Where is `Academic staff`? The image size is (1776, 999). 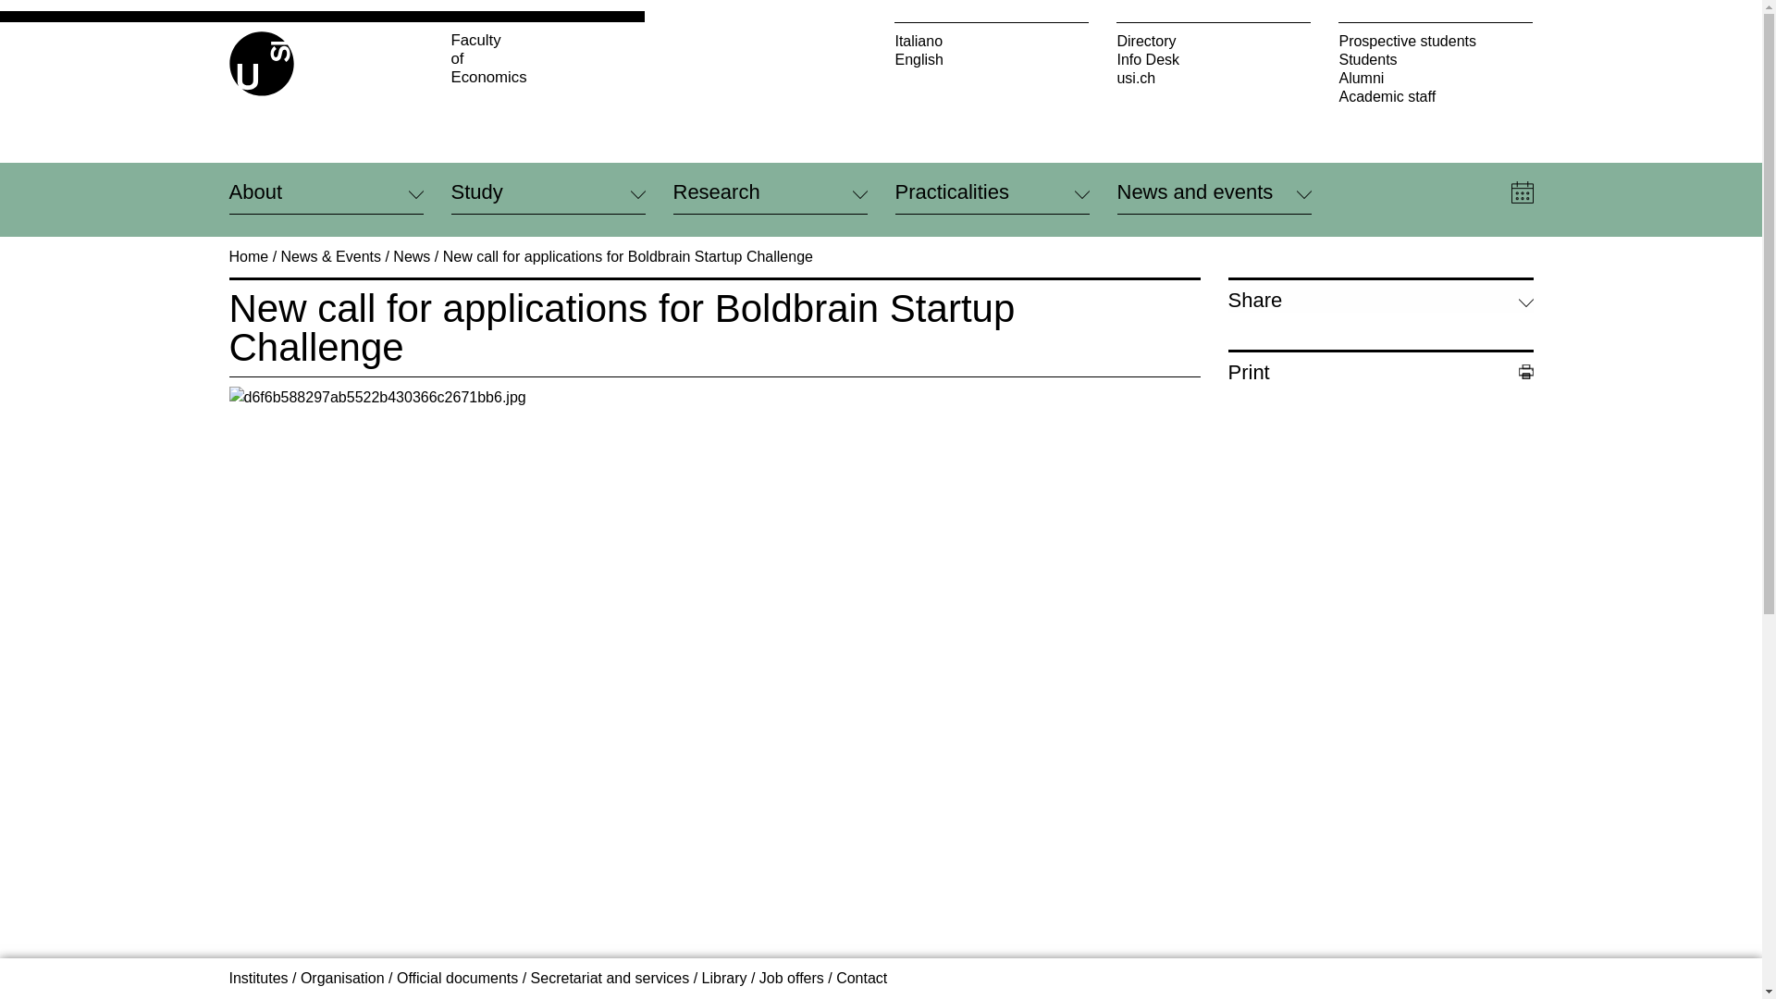
Academic staff is located at coordinates (1436, 96).